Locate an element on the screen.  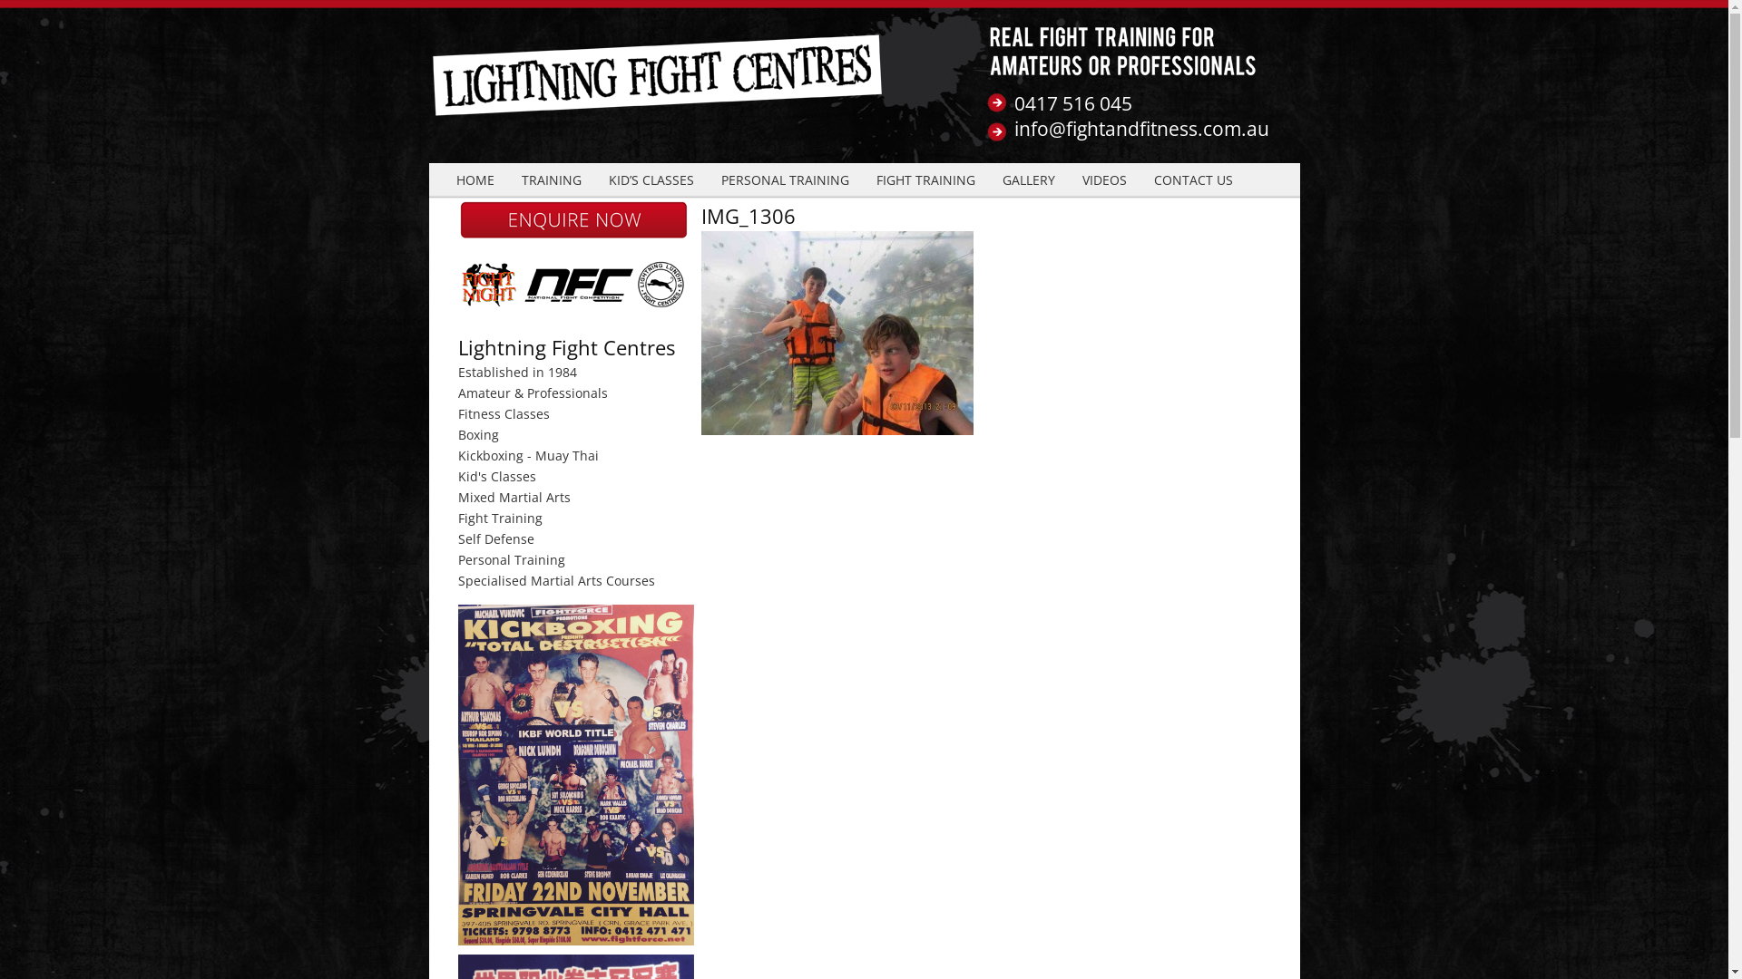
TRAINING is located at coordinates (552, 180).